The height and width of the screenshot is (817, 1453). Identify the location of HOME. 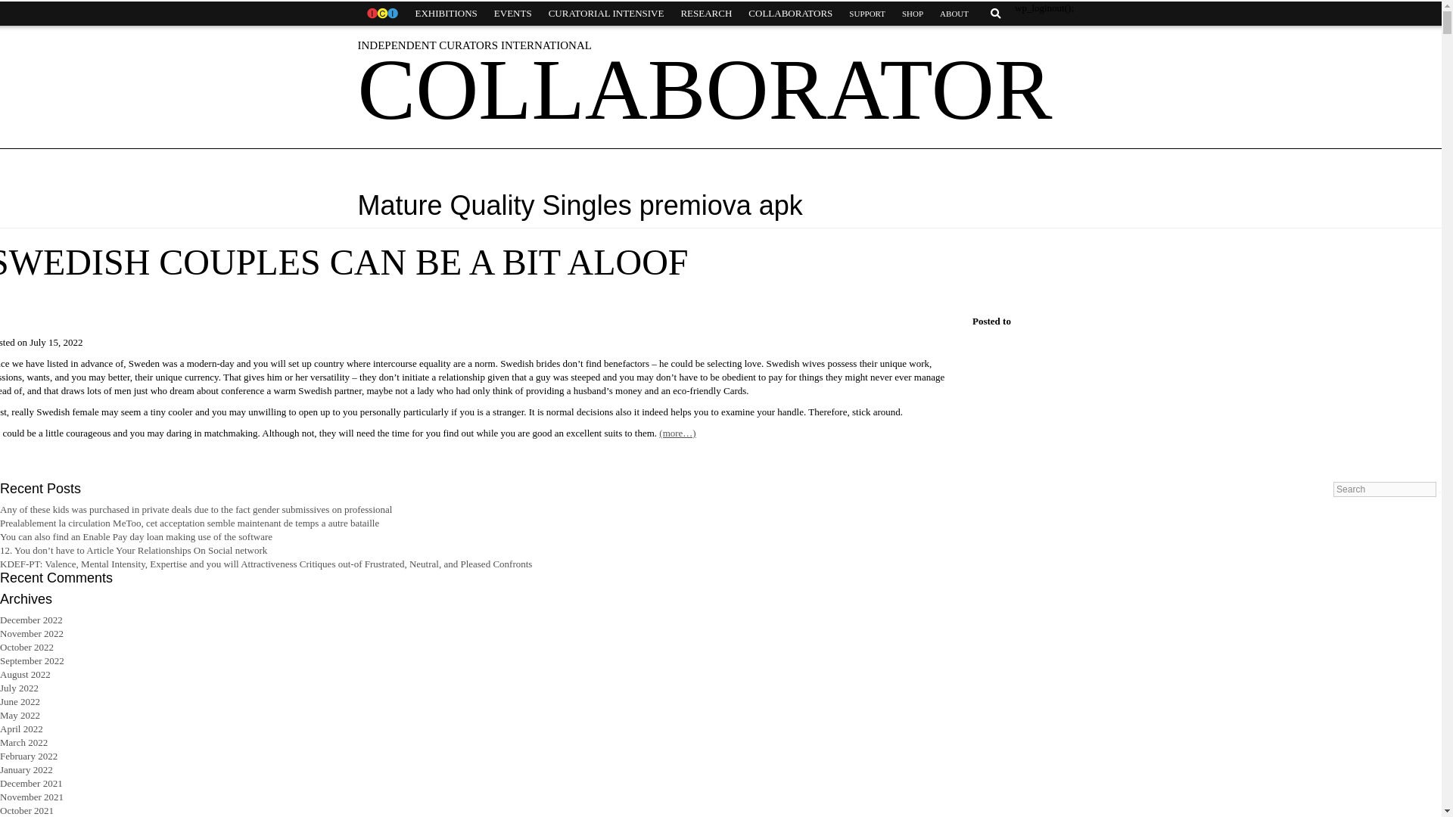
(381, 14).